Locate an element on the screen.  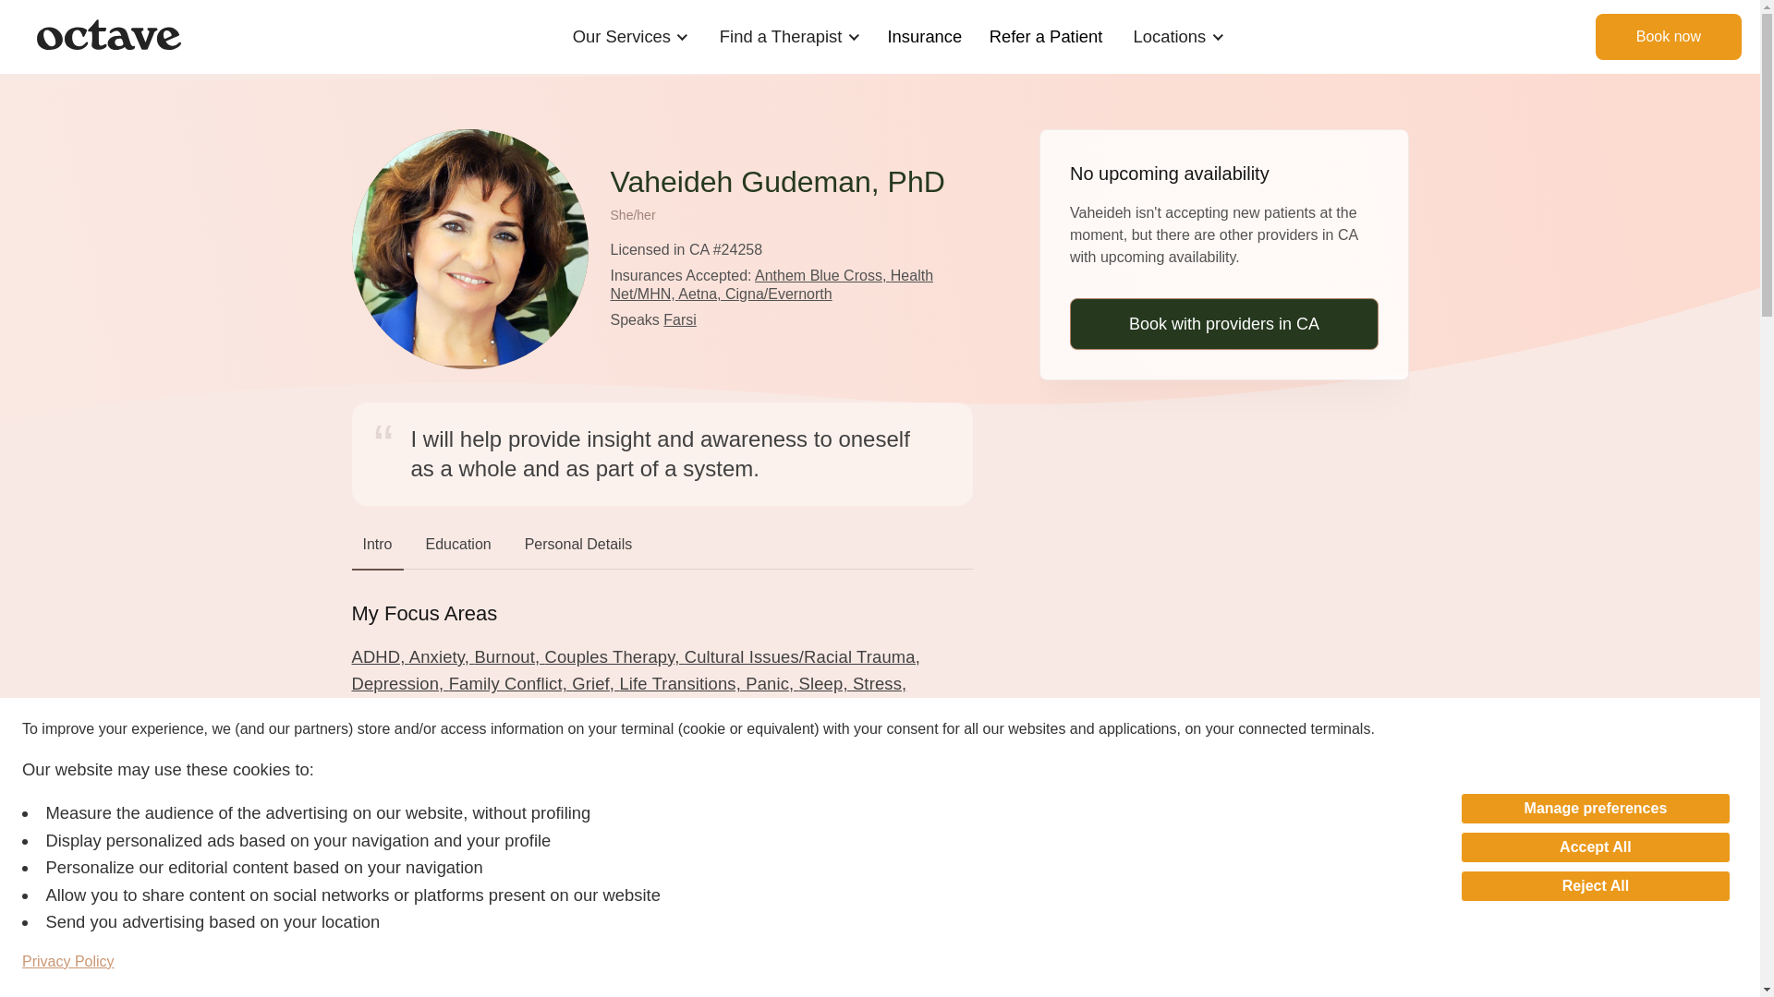
Panic, is located at coordinates (772, 683).